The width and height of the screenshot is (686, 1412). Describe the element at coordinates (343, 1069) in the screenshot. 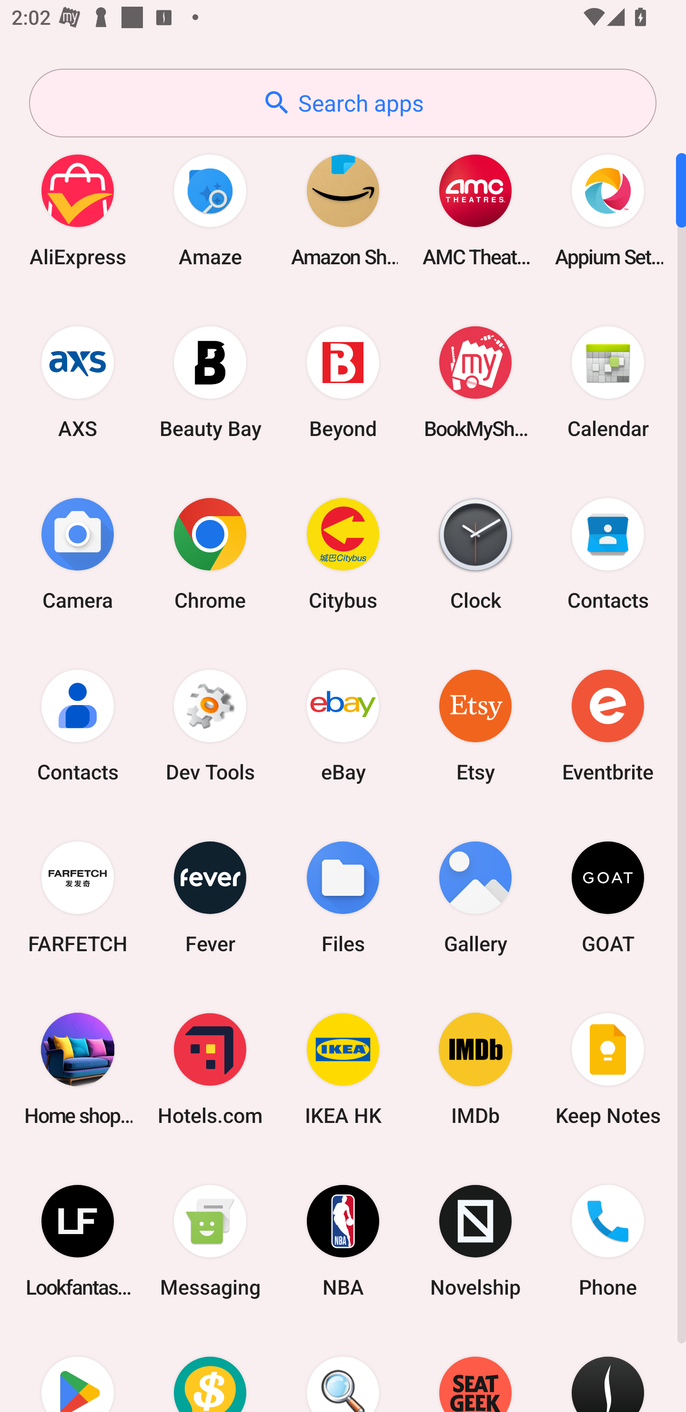

I see `IKEA HK` at that location.